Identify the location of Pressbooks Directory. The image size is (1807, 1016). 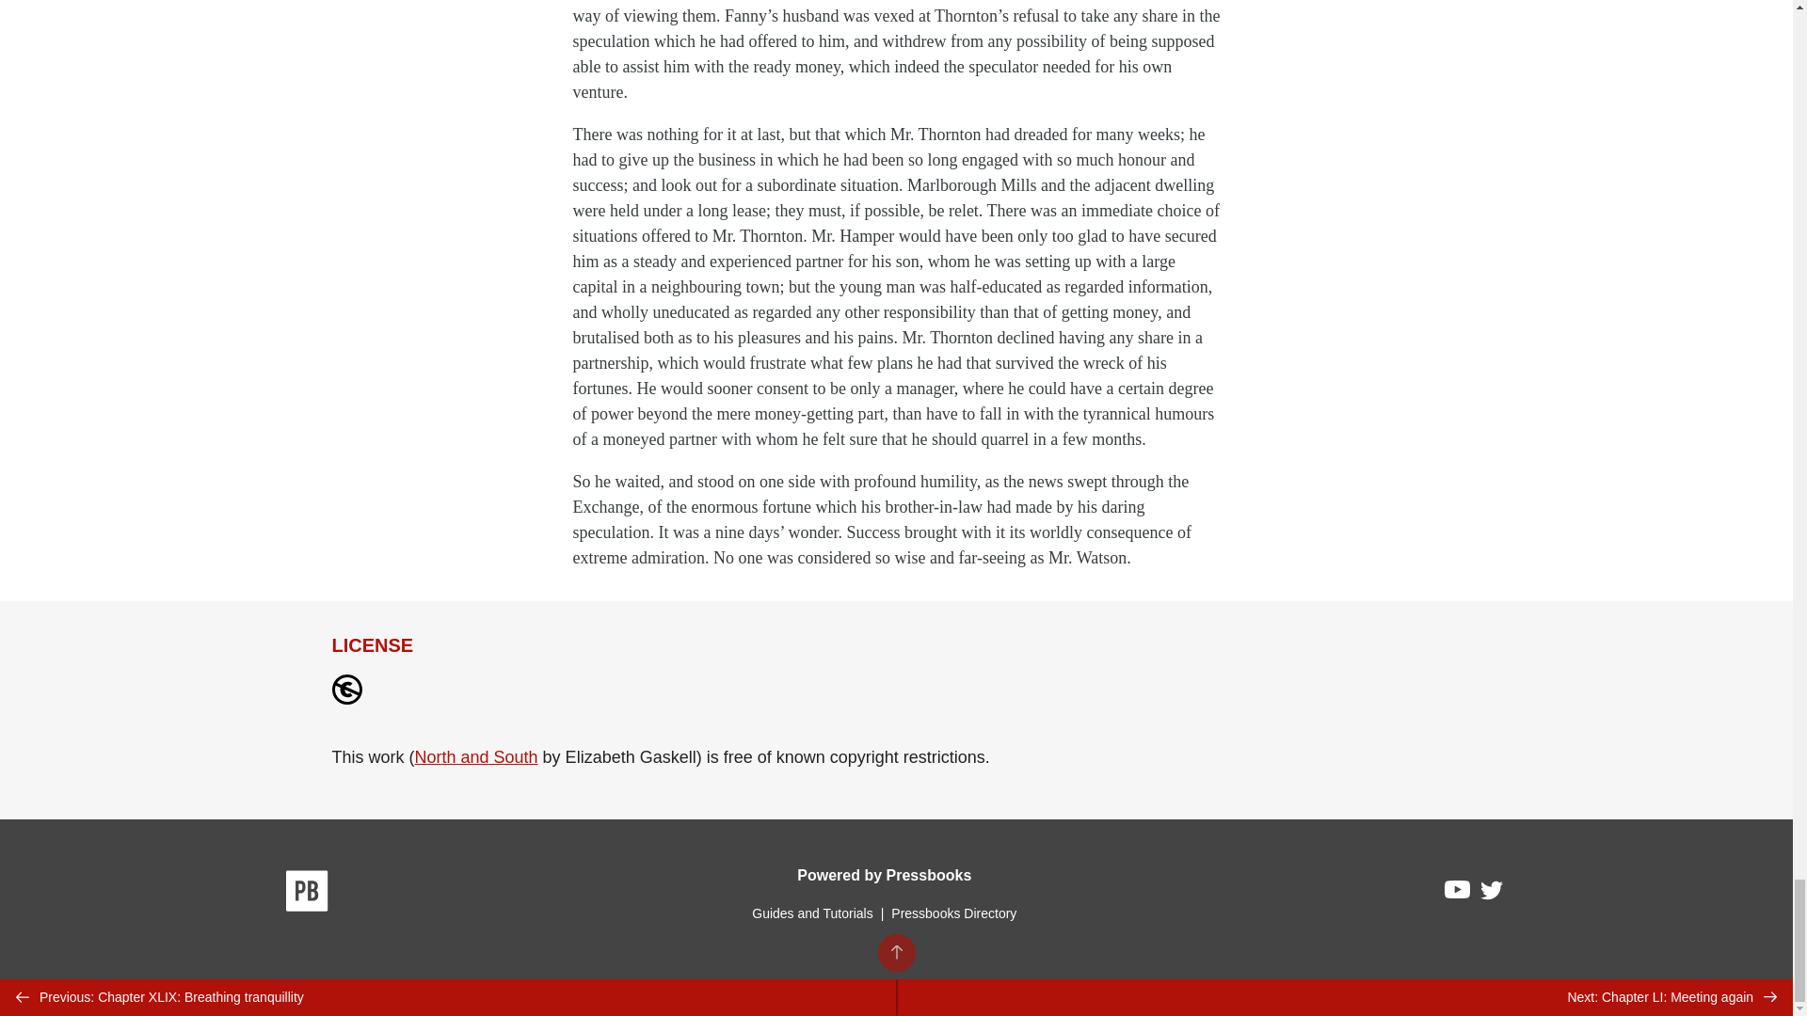
(953, 913).